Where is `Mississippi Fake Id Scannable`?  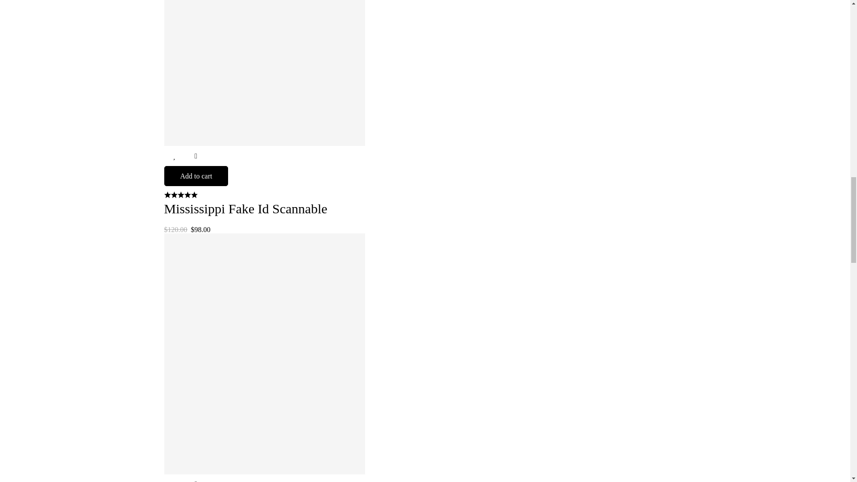
Mississippi Fake Id Scannable is located at coordinates (245, 208).